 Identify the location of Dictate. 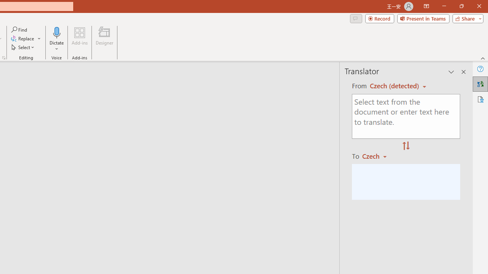
(57, 39).